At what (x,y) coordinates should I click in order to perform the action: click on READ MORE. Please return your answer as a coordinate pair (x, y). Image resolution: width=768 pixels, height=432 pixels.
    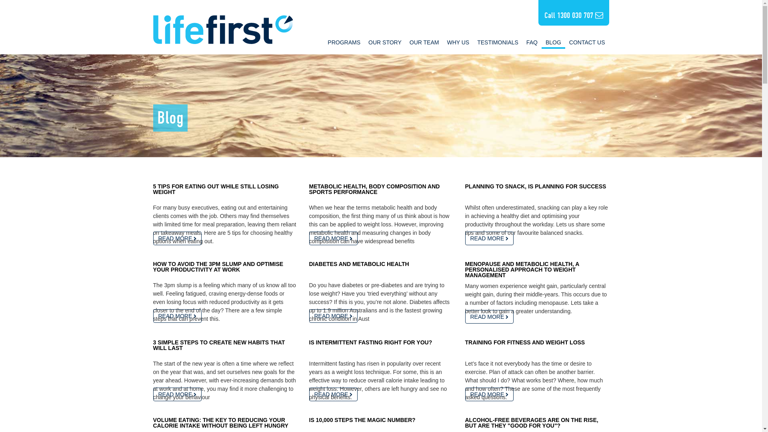
    Looking at the image, I should click on (177, 316).